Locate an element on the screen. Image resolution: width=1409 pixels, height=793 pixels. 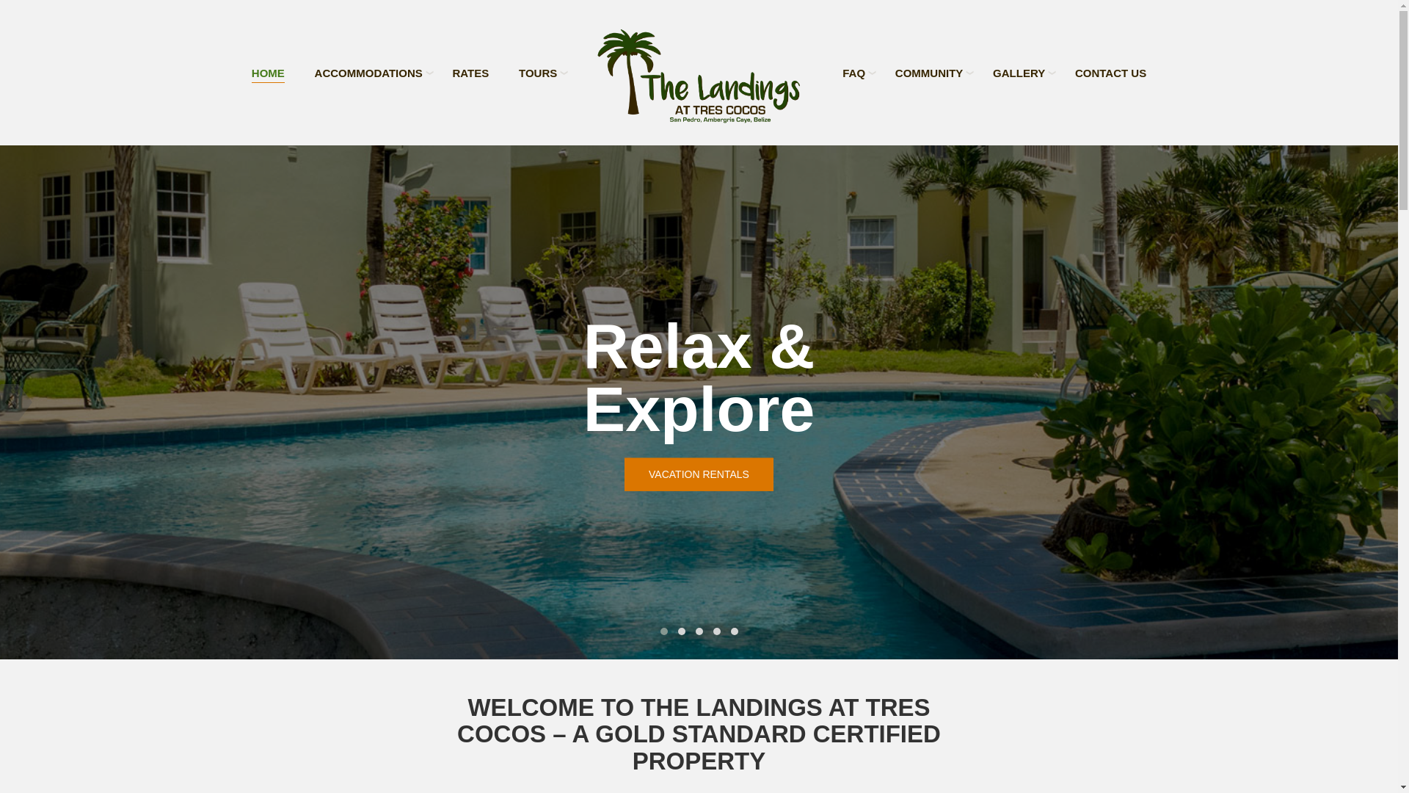
RATES is located at coordinates (470, 73).